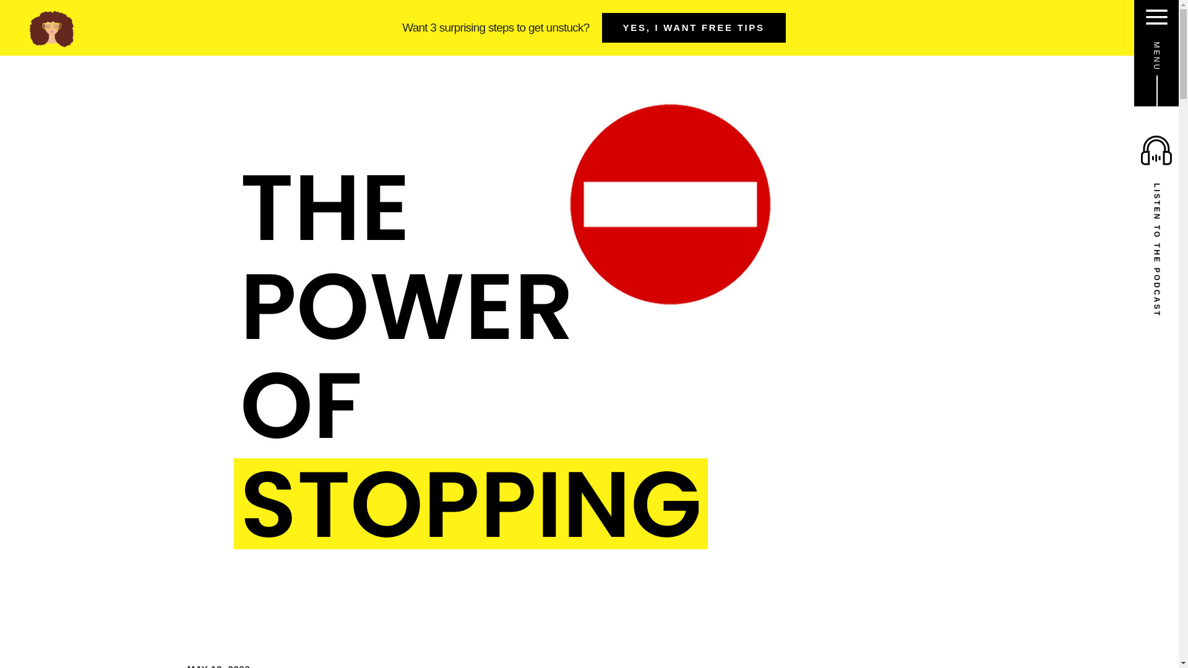 This screenshot has width=1188, height=668. I want to click on Yes, I want free tips, so click(762, 356).